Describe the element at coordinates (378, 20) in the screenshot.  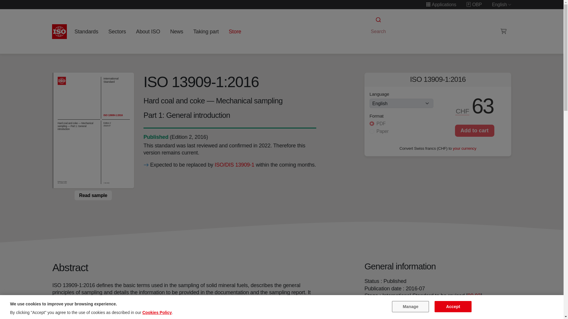
I see `Submit` at that location.